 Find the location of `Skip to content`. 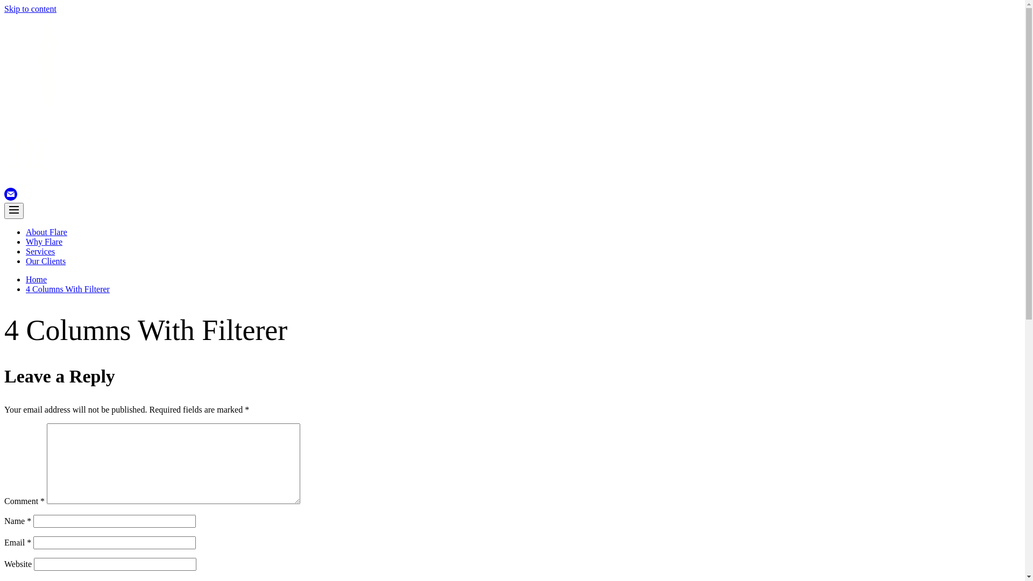

Skip to content is located at coordinates (30, 9).